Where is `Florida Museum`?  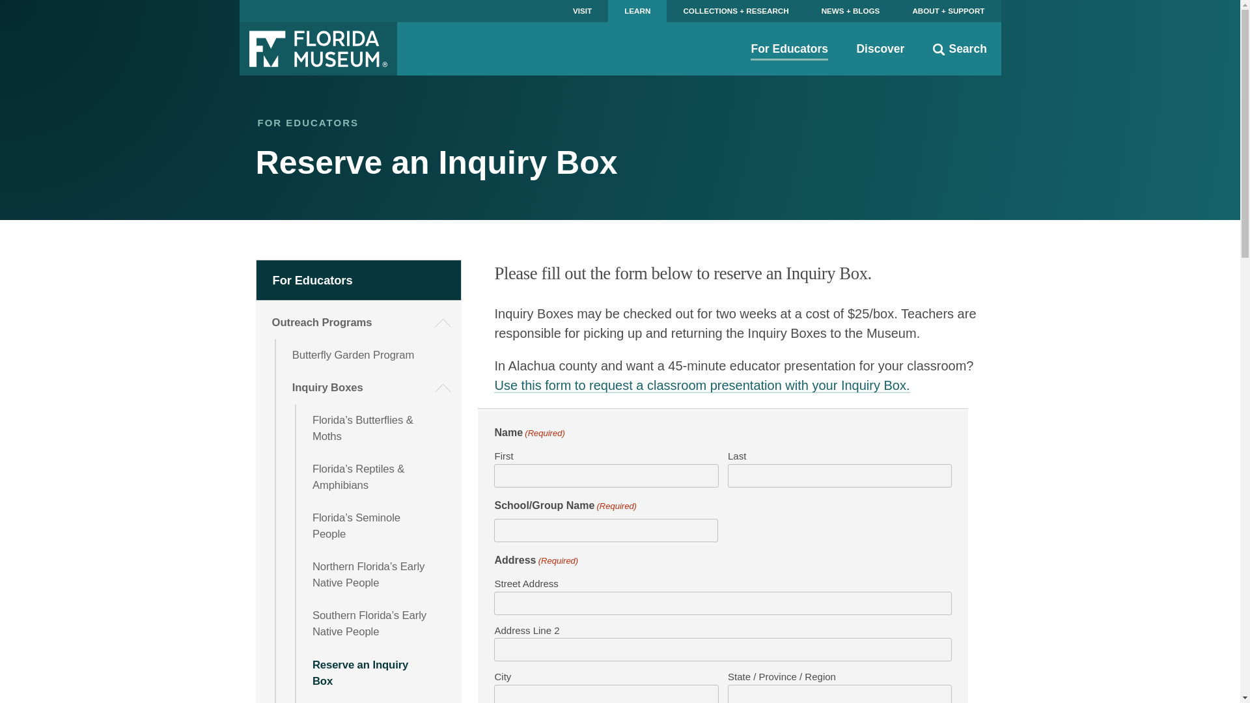
Florida Museum is located at coordinates (318, 48).